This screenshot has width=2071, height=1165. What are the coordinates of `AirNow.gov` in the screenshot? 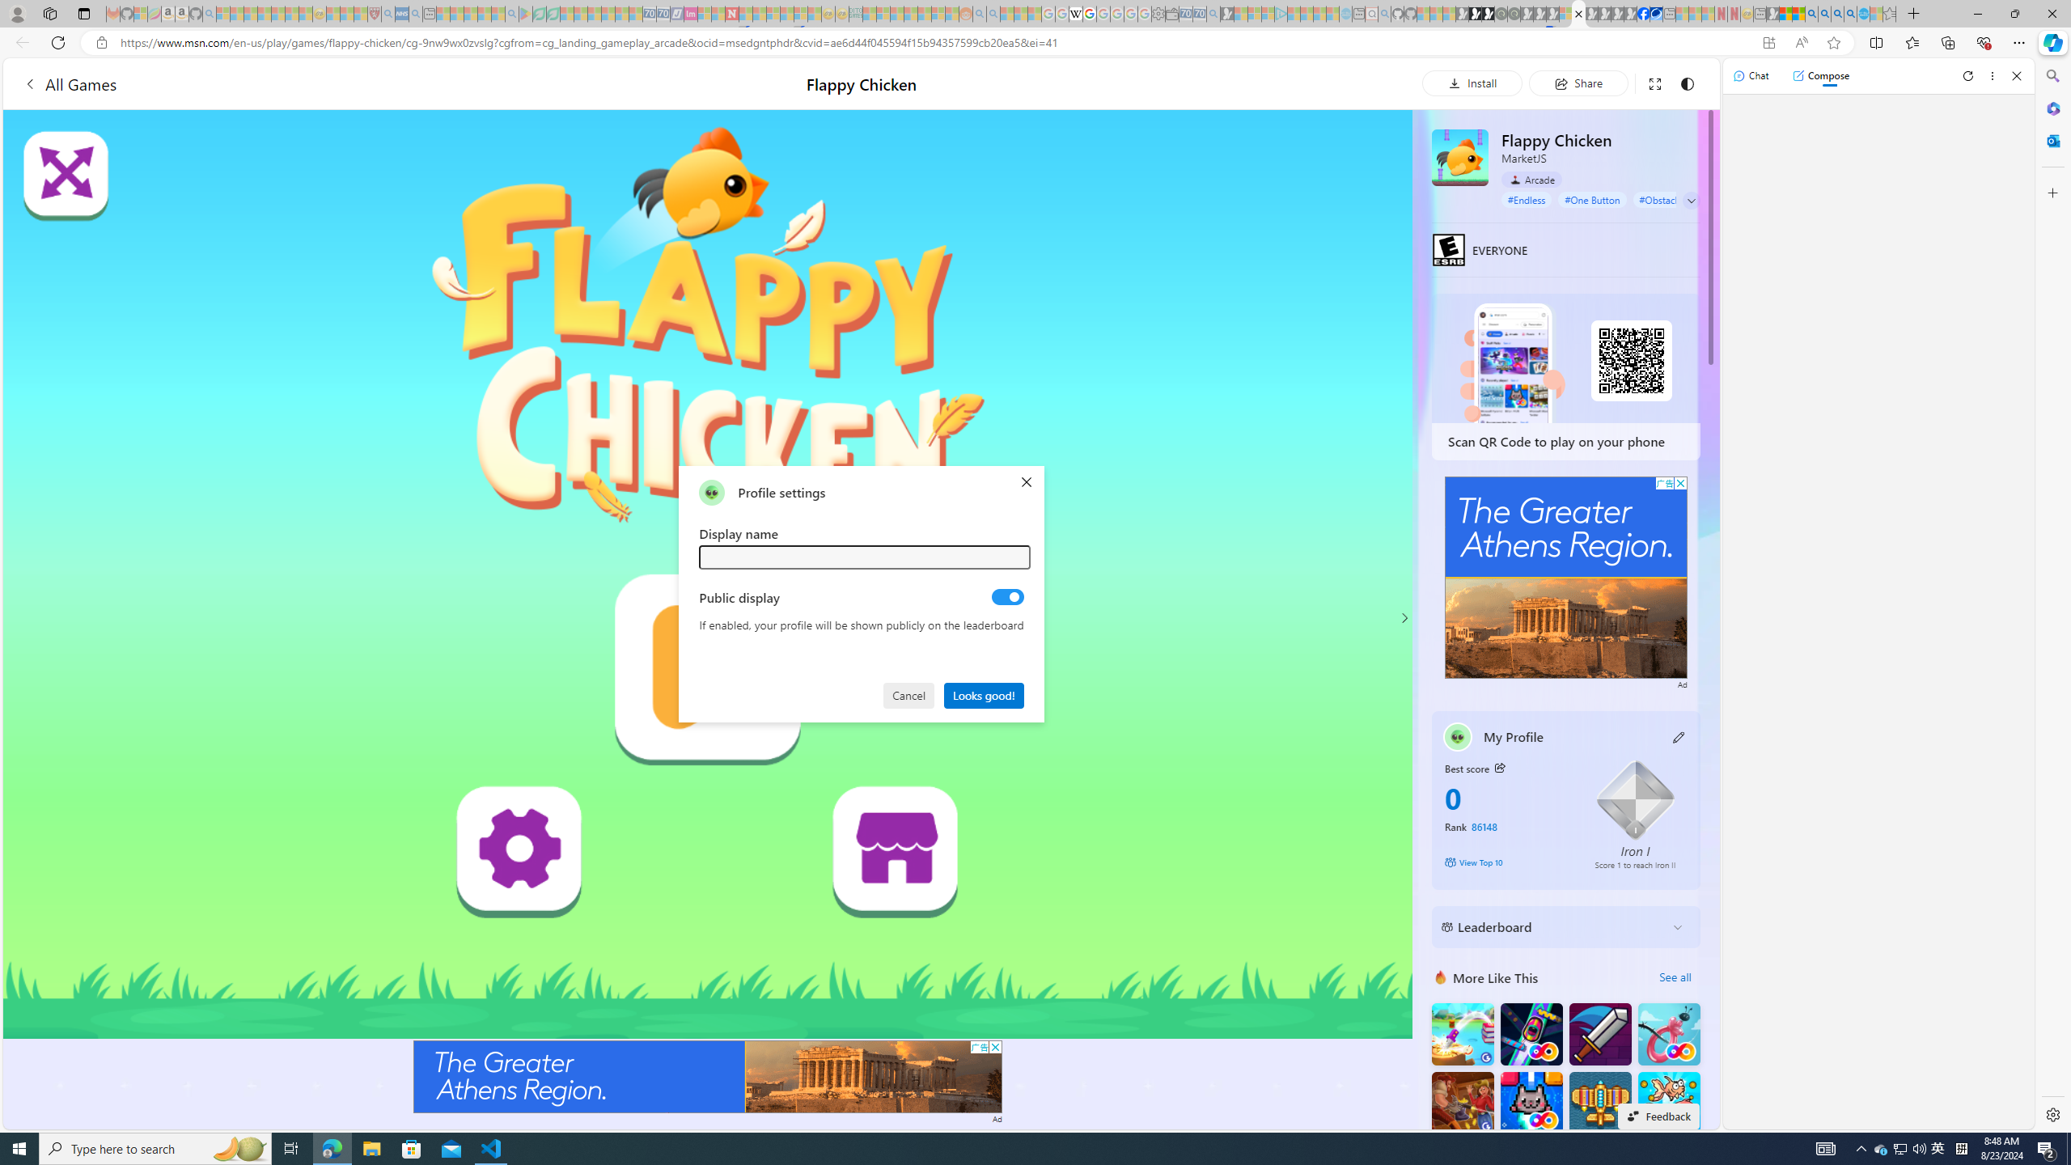 It's located at (1655, 14).